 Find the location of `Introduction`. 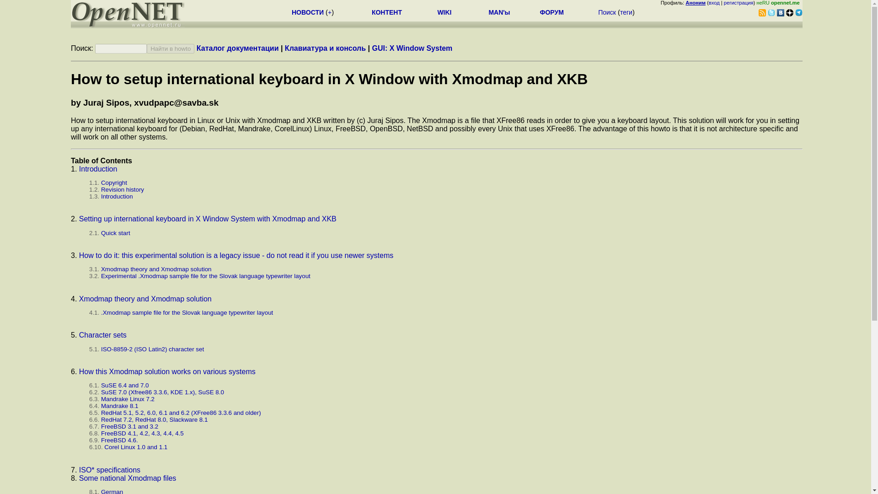

Introduction is located at coordinates (98, 169).